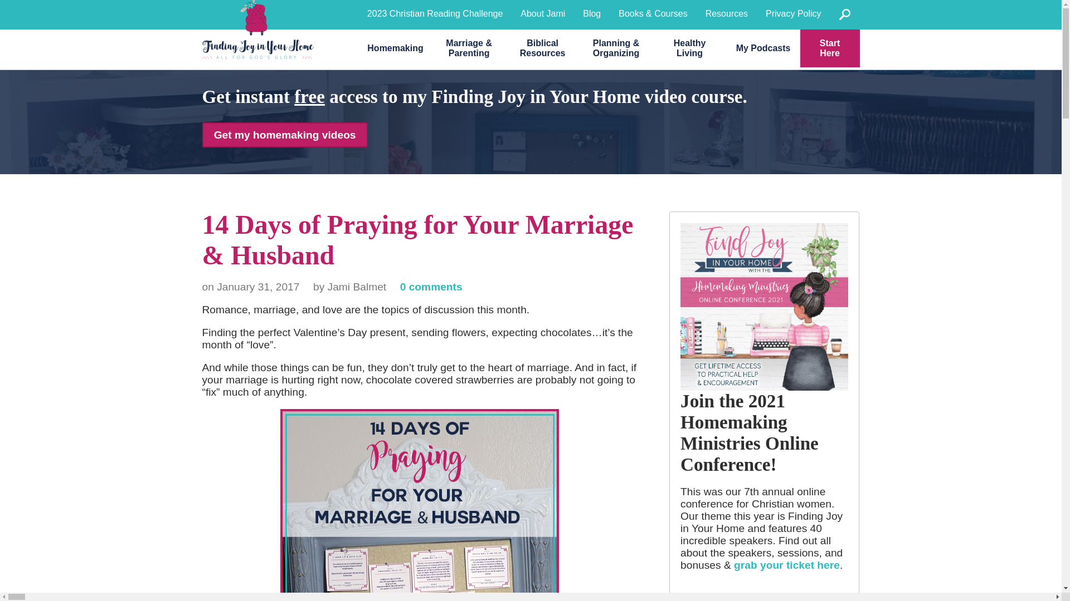 Image resolution: width=1070 pixels, height=601 pixels. What do you see at coordinates (592, 13) in the screenshot?
I see `Blog` at bounding box center [592, 13].